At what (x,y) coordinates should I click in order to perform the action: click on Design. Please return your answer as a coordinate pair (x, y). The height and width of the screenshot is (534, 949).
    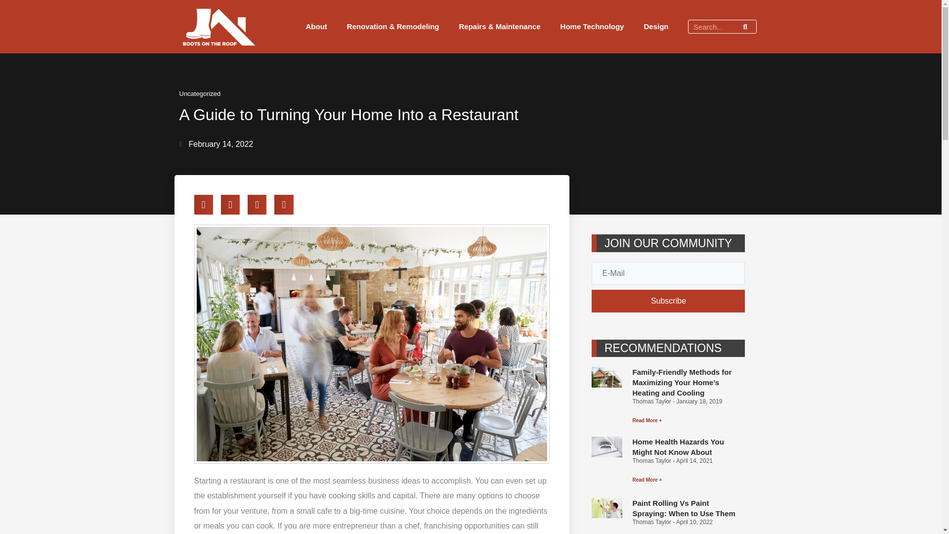
    Looking at the image, I should click on (656, 27).